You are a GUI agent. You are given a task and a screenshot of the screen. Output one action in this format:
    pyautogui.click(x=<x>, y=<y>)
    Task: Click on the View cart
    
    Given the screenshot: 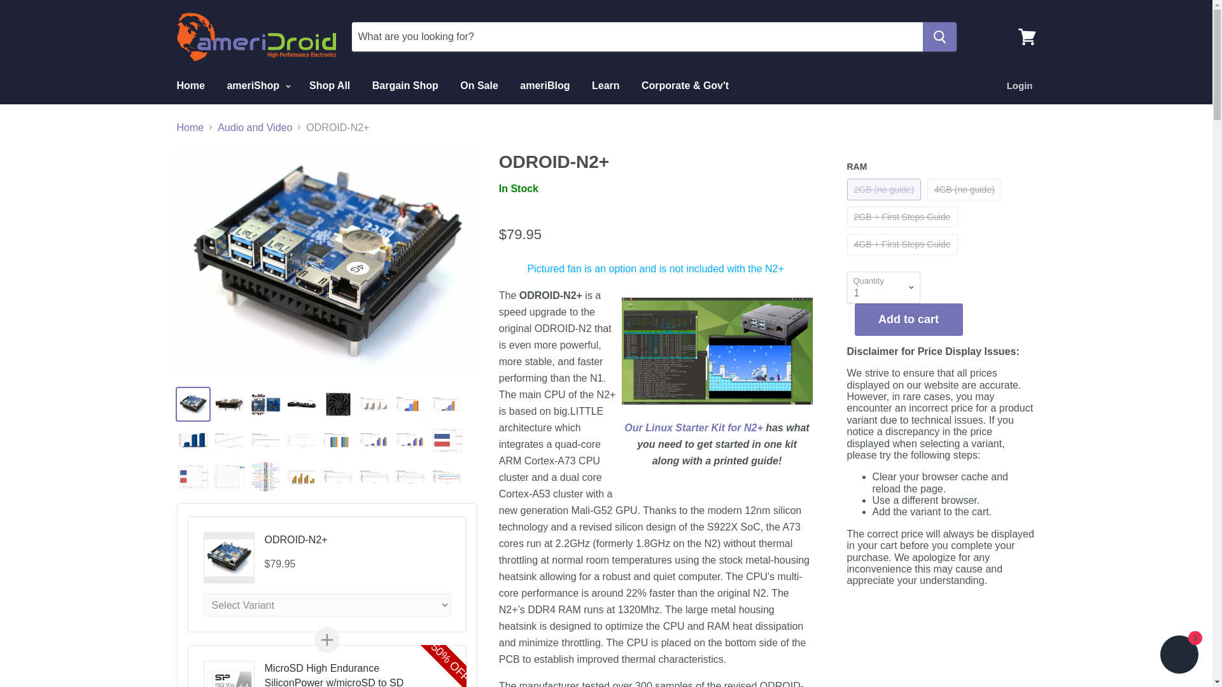 What is the action you would take?
    pyautogui.click(x=1027, y=37)
    